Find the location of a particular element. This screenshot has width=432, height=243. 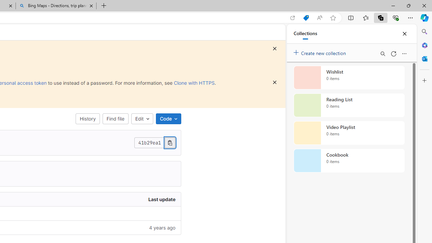

Video Playlist collection, 0 items is located at coordinates (349, 133).